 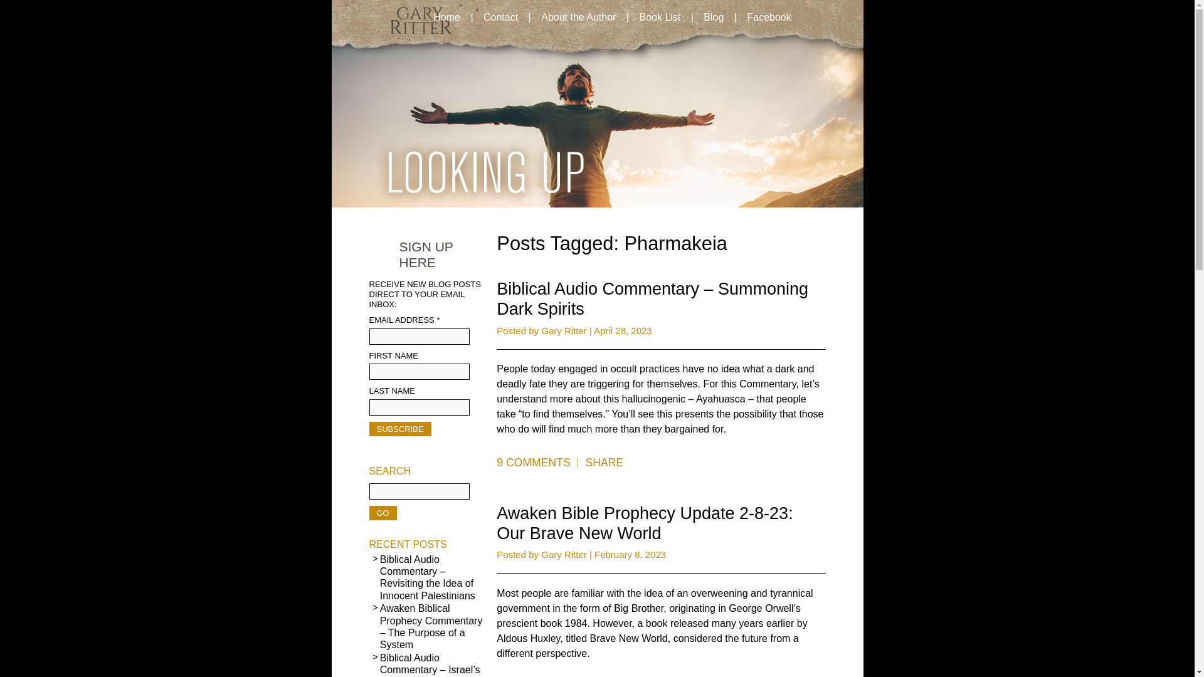 What do you see at coordinates (399, 429) in the screenshot?
I see `Subscribe` at bounding box center [399, 429].